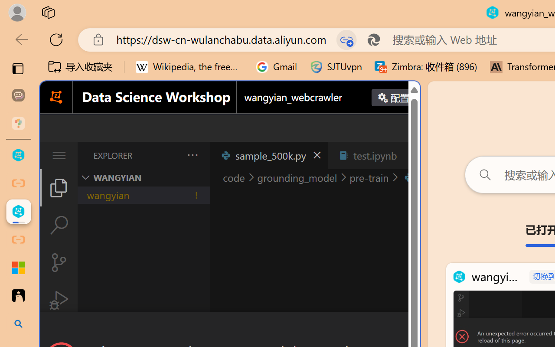  Describe the element at coordinates (410, 155) in the screenshot. I see `Close (Ctrl+F4)` at that location.